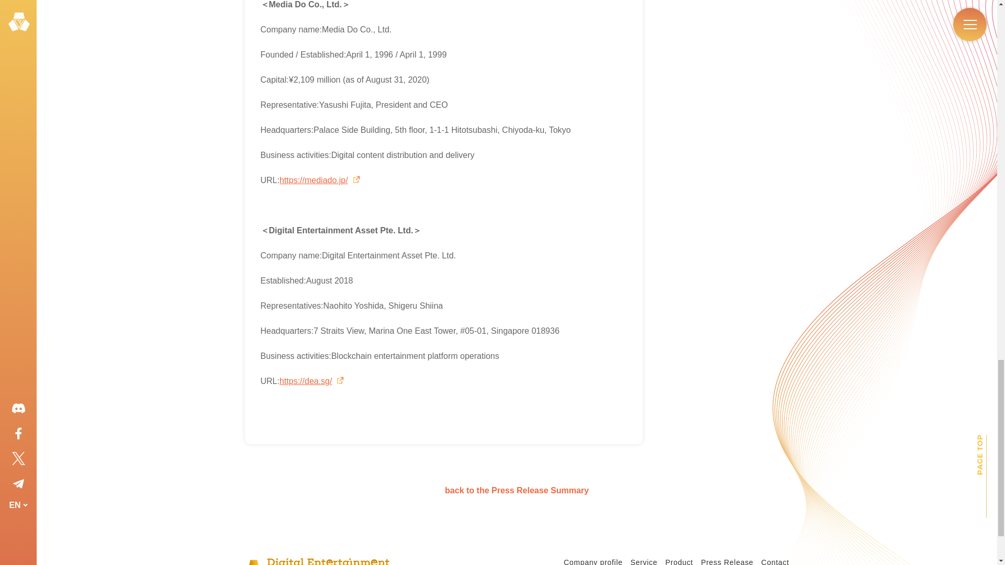 This screenshot has height=565, width=1005. What do you see at coordinates (679, 562) in the screenshot?
I see `Product` at bounding box center [679, 562].